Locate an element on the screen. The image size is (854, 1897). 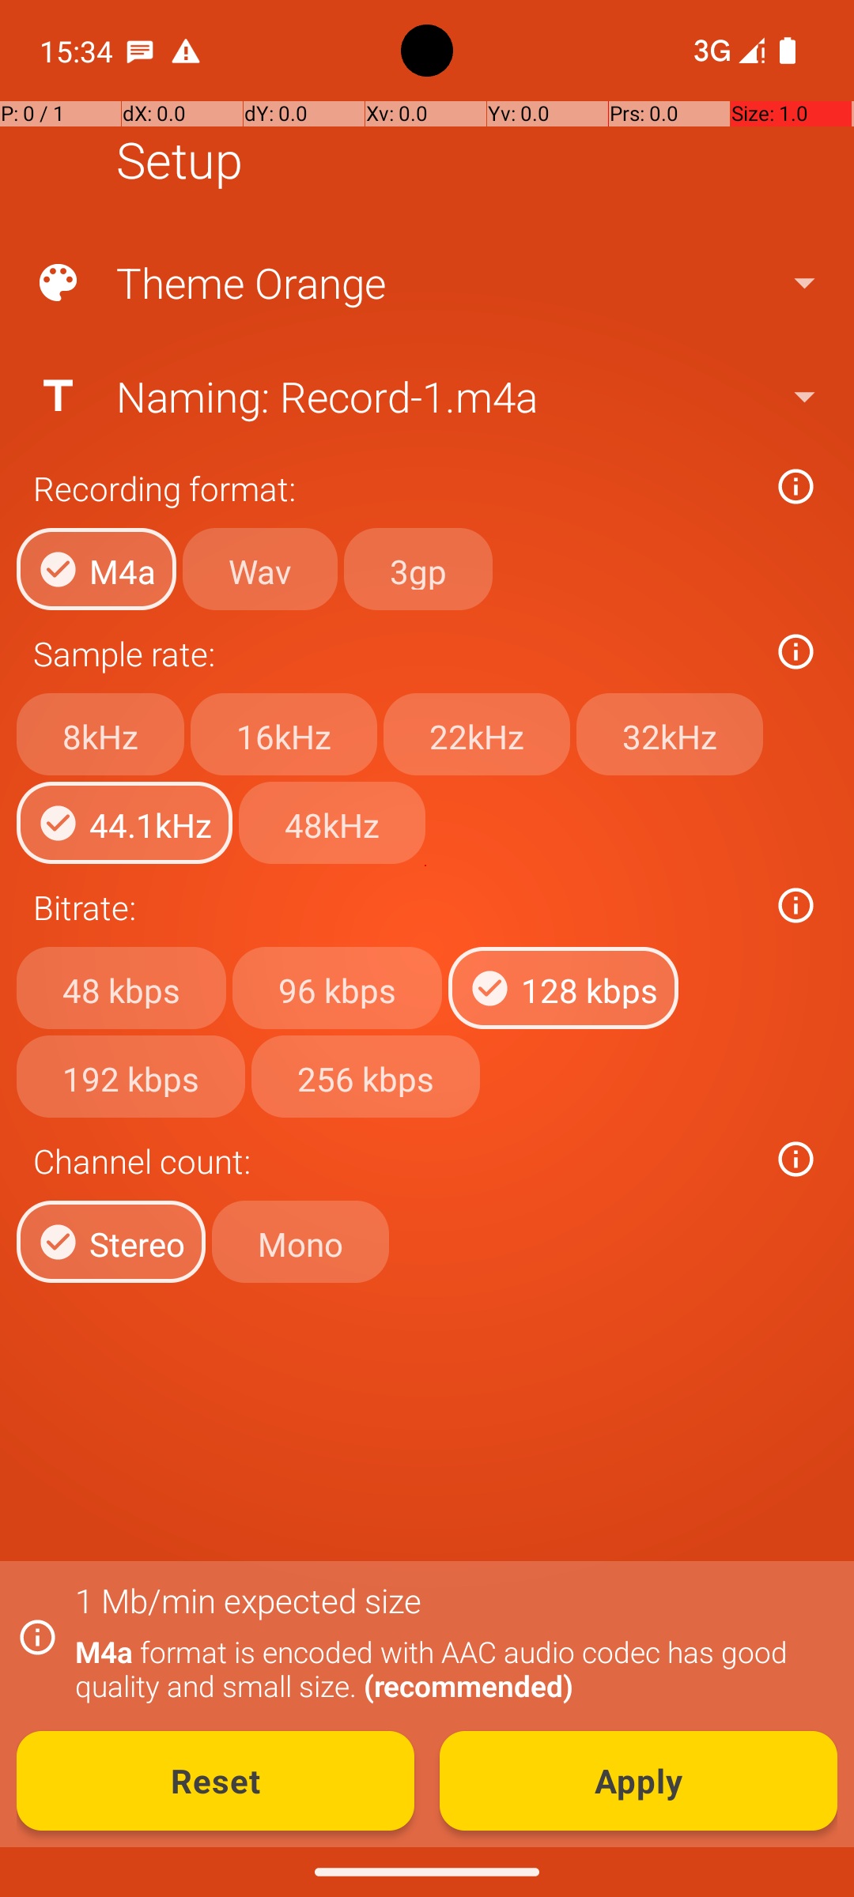
32kHz is located at coordinates (670, 734).